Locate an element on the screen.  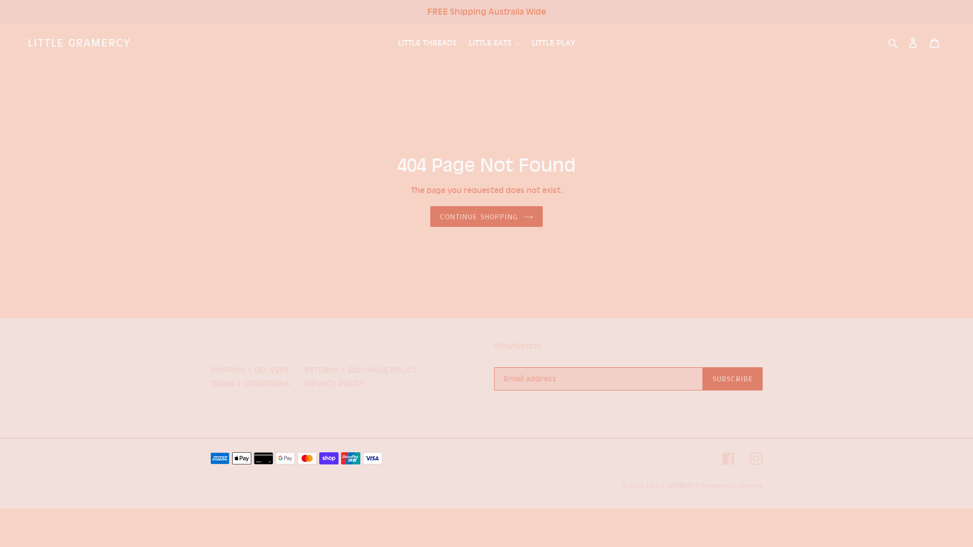
Powered by Shopify is located at coordinates (732, 485).